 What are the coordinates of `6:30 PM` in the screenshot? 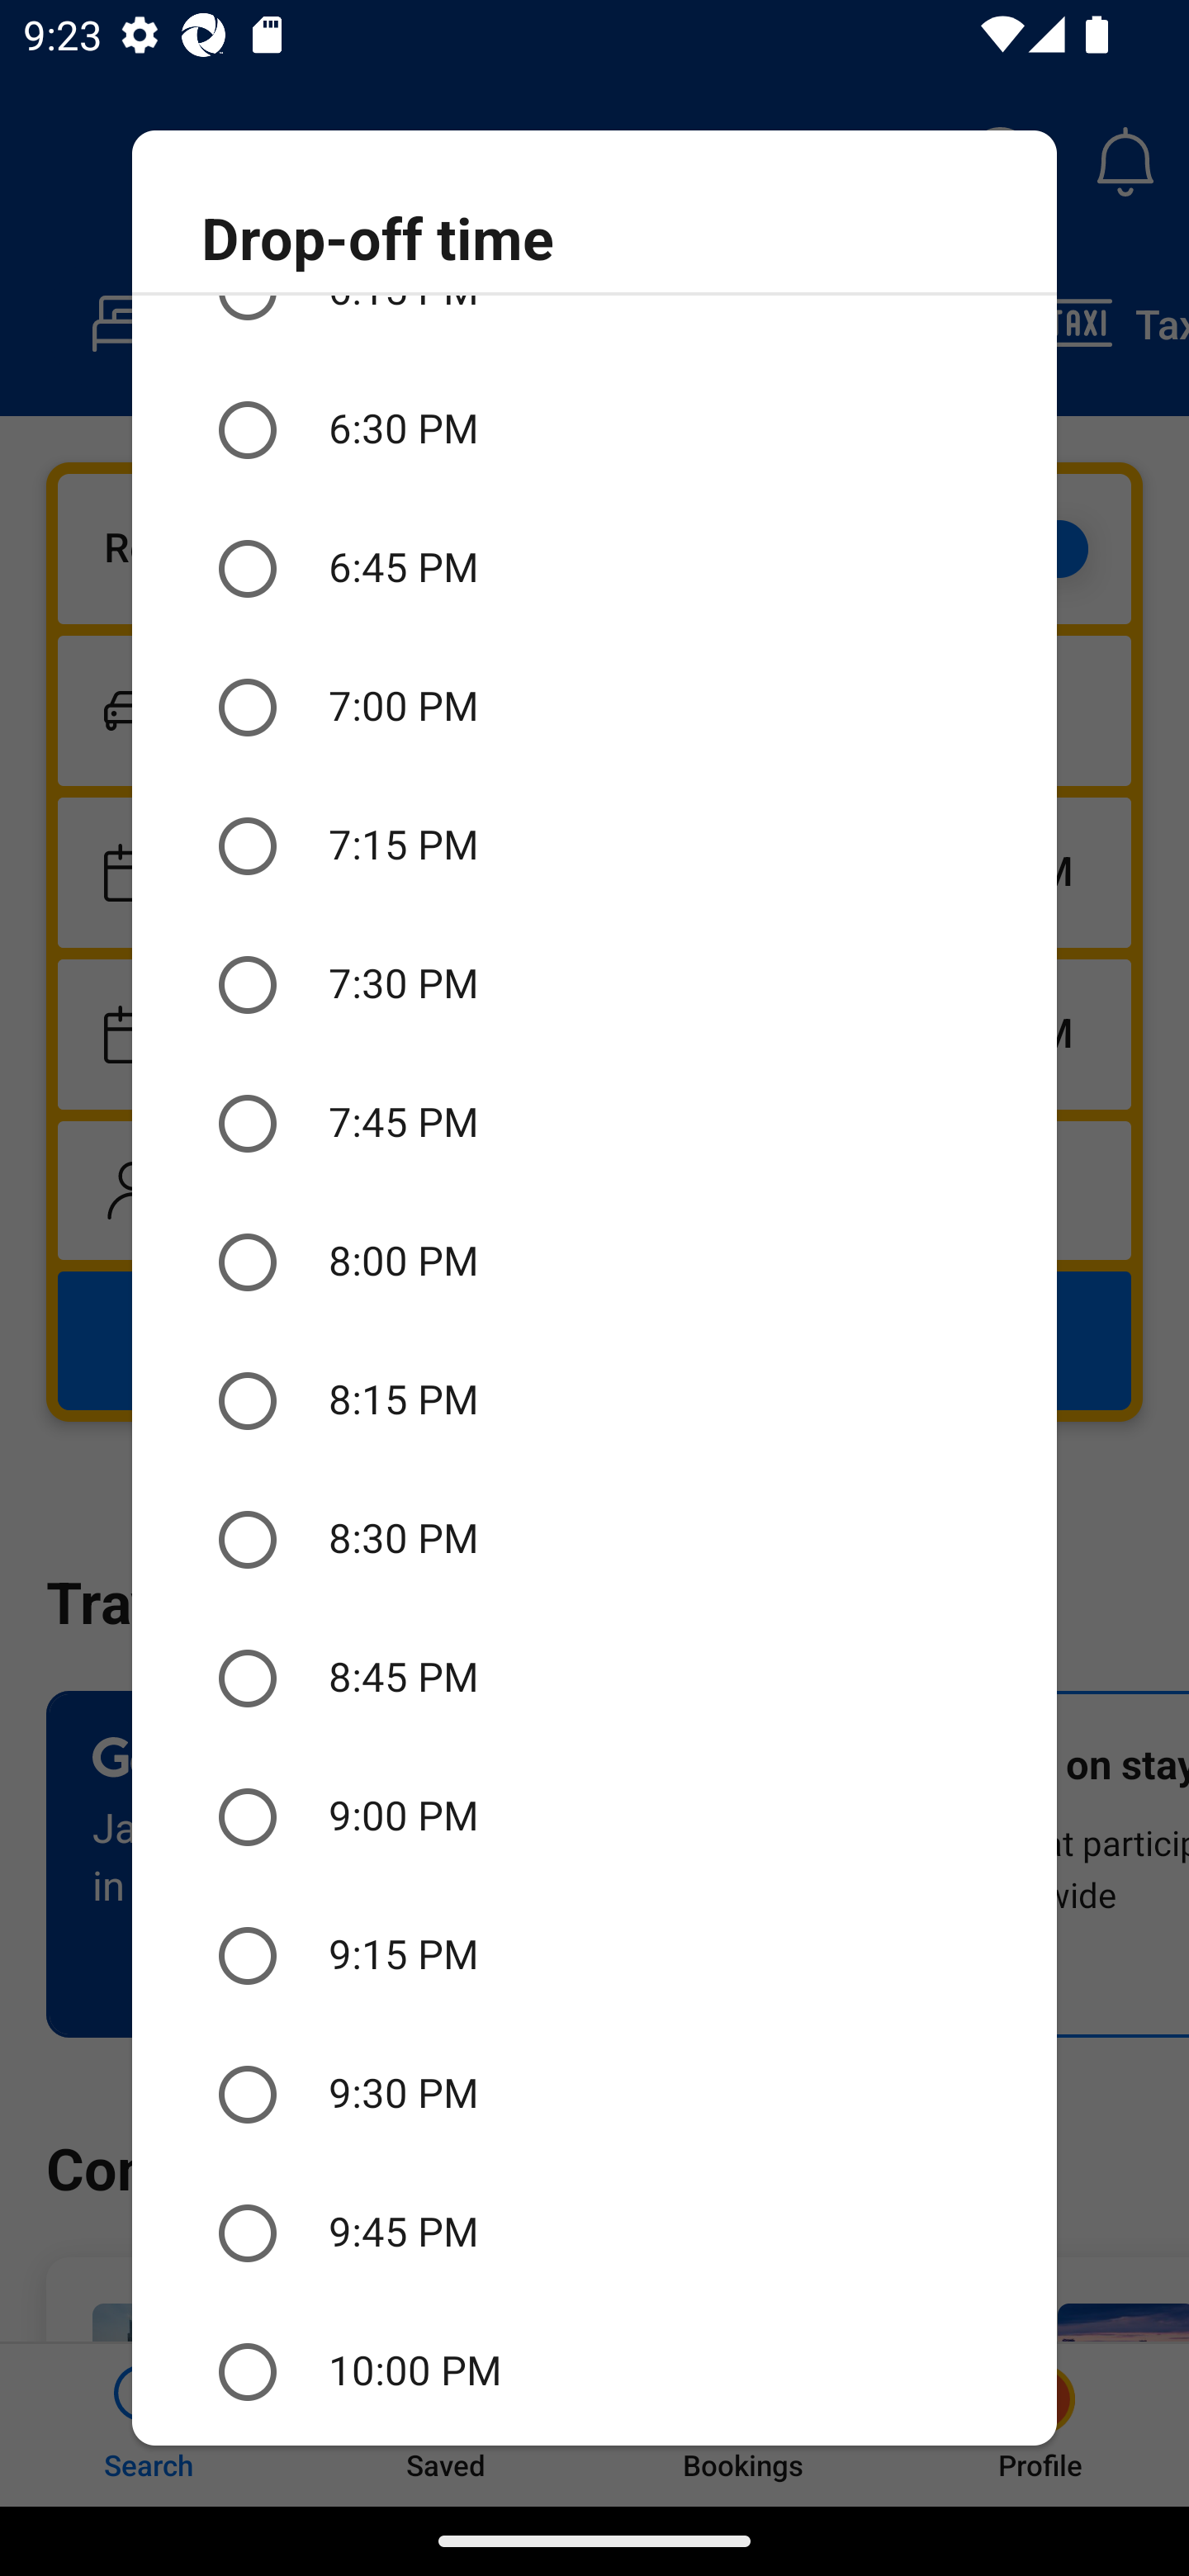 It's located at (594, 429).